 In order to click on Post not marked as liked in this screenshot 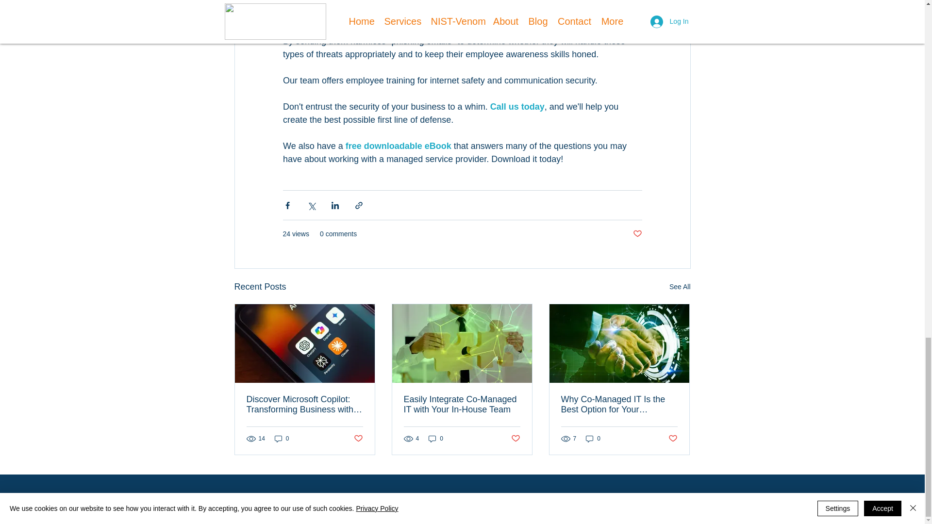, I will do `click(516, 439)`.